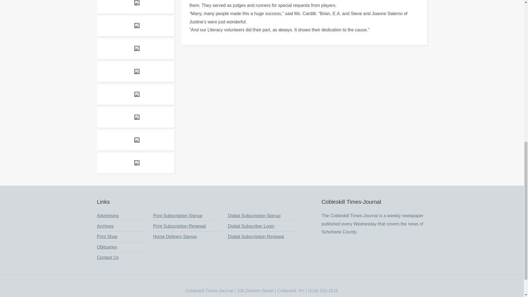 This screenshot has height=297, width=528. What do you see at coordinates (107, 257) in the screenshot?
I see `Contact Us` at bounding box center [107, 257].